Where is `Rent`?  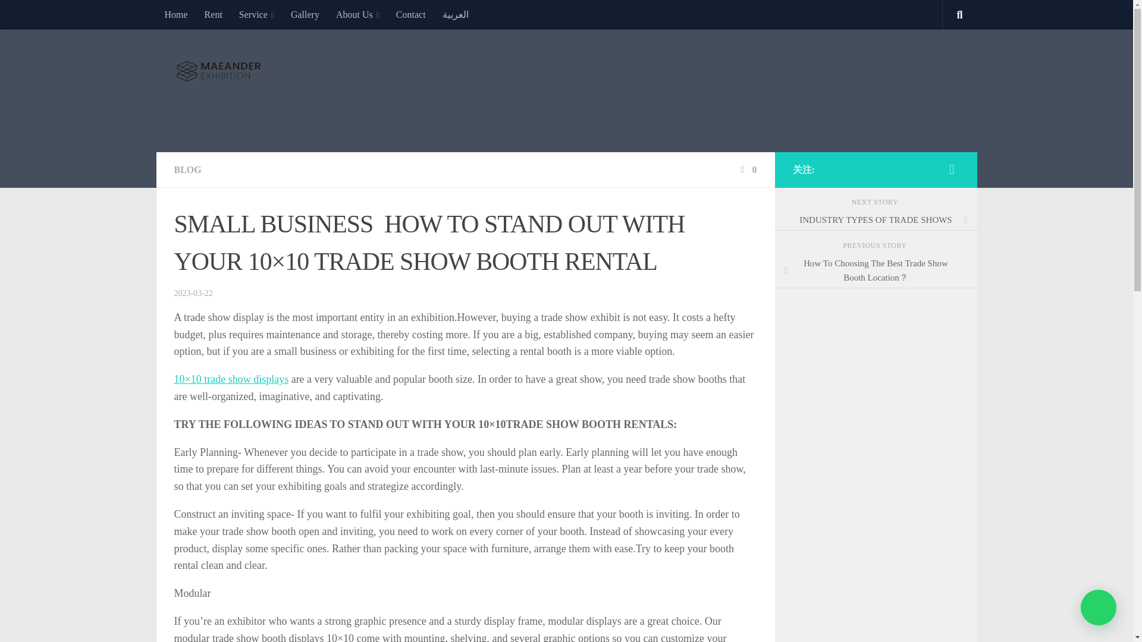
Rent is located at coordinates (213, 14).